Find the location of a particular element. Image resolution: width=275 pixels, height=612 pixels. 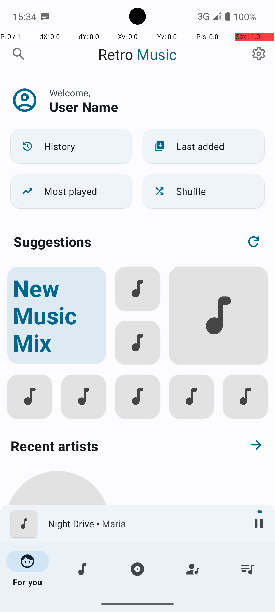

Night Drive • Maria is located at coordinates (145, 524).